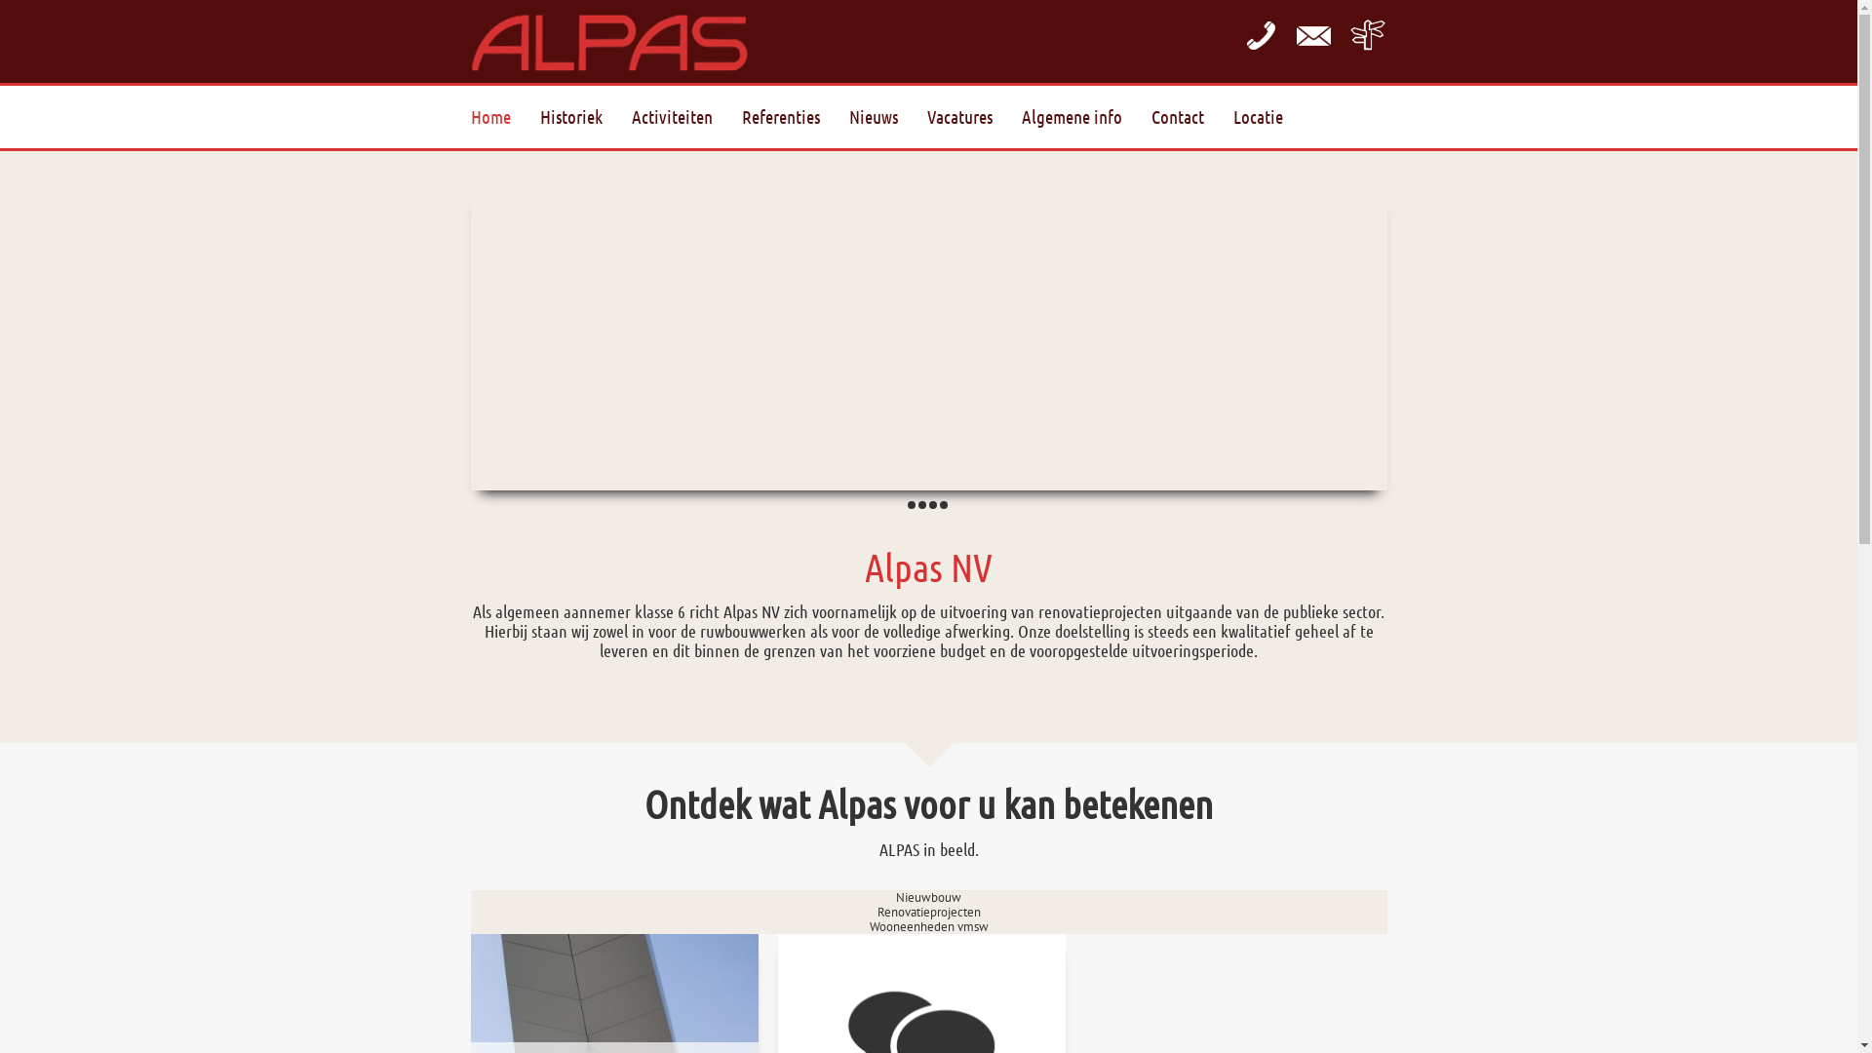 Image resolution: width=1872 pixels, height=1053 pixels. I want to click on  , so click(911, 505).